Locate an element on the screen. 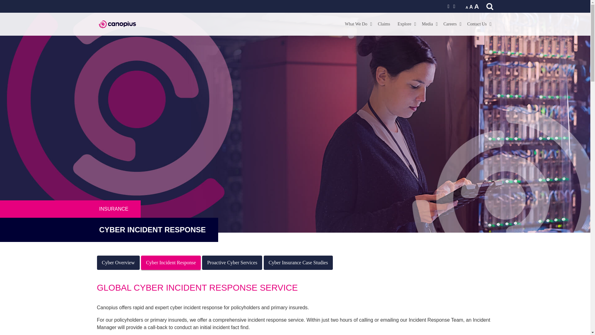 This screenshot has height=335, width=595. Search is located at coordinates (13, 6).